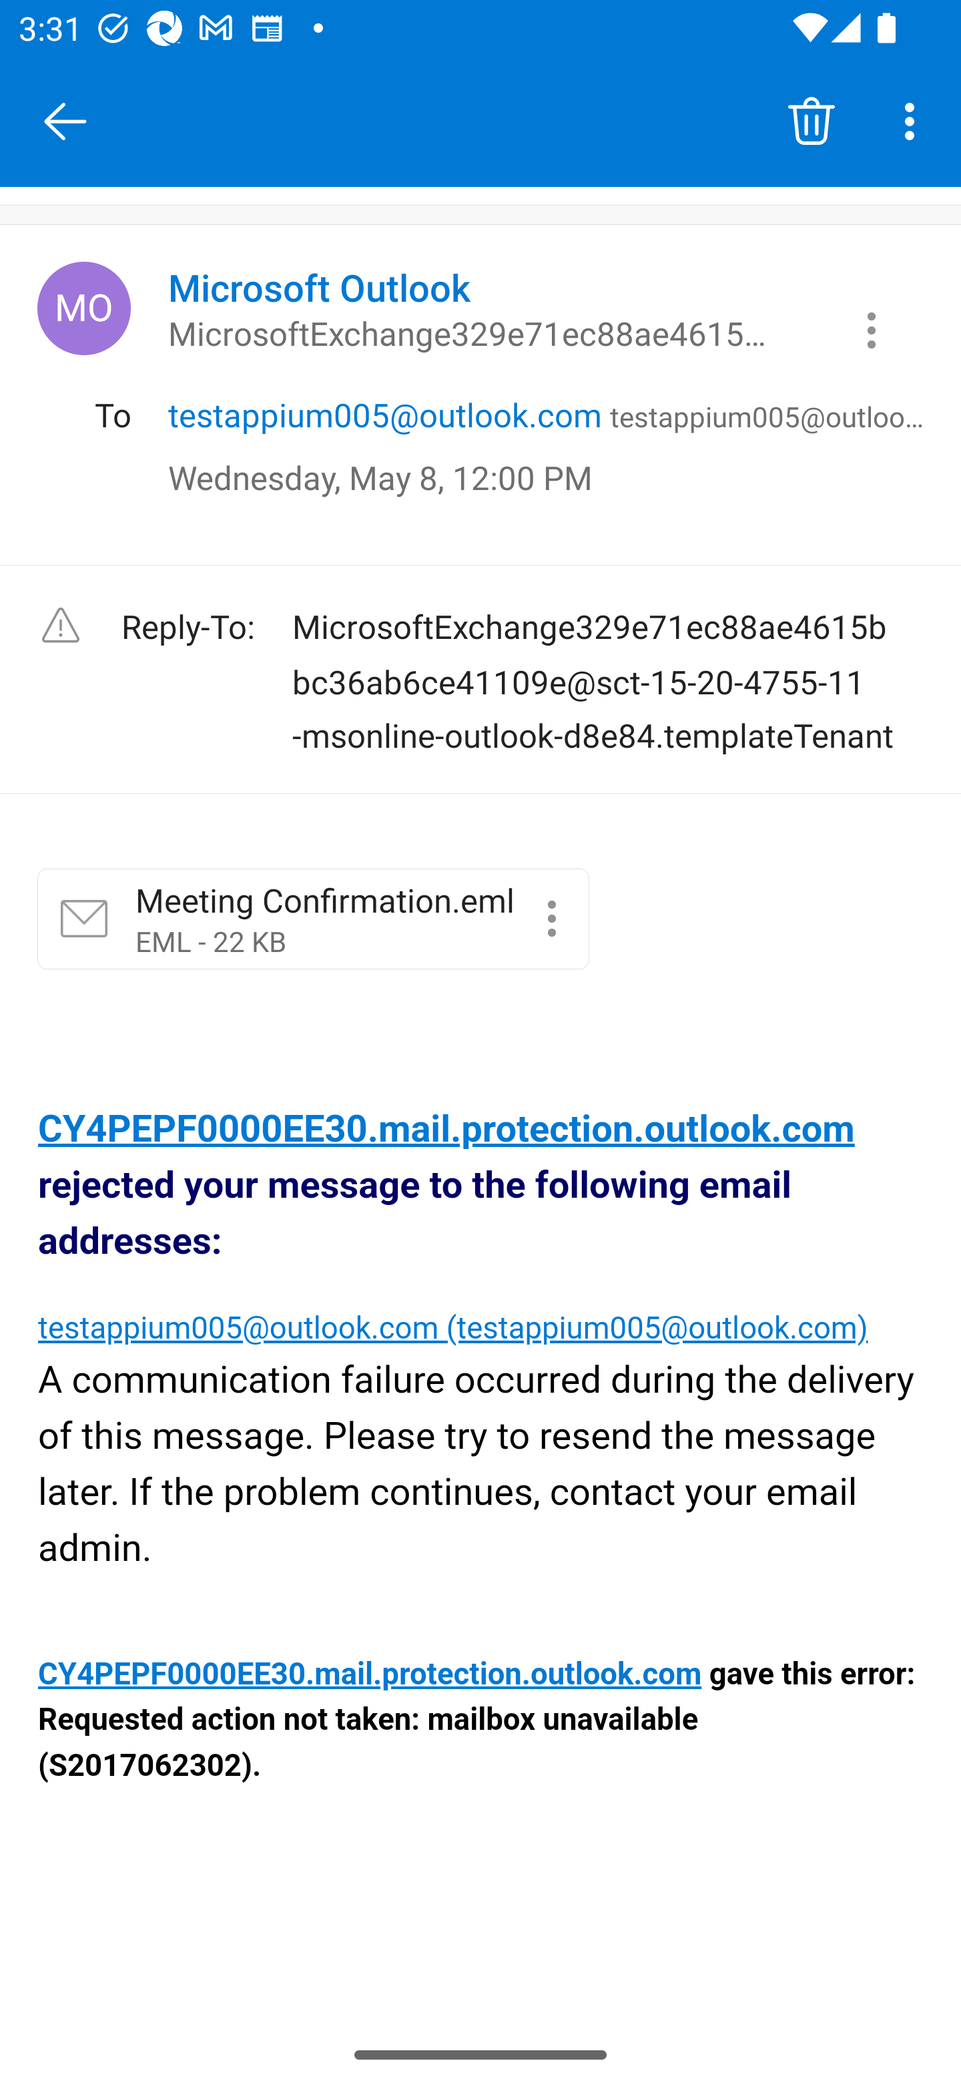 This screenshot has width=961, height=2083. I want to click on Close, so click(65, 122).